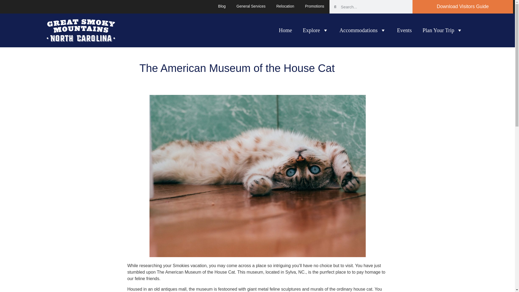  I want to click on Download Visitors Guide, so click(463, 6).